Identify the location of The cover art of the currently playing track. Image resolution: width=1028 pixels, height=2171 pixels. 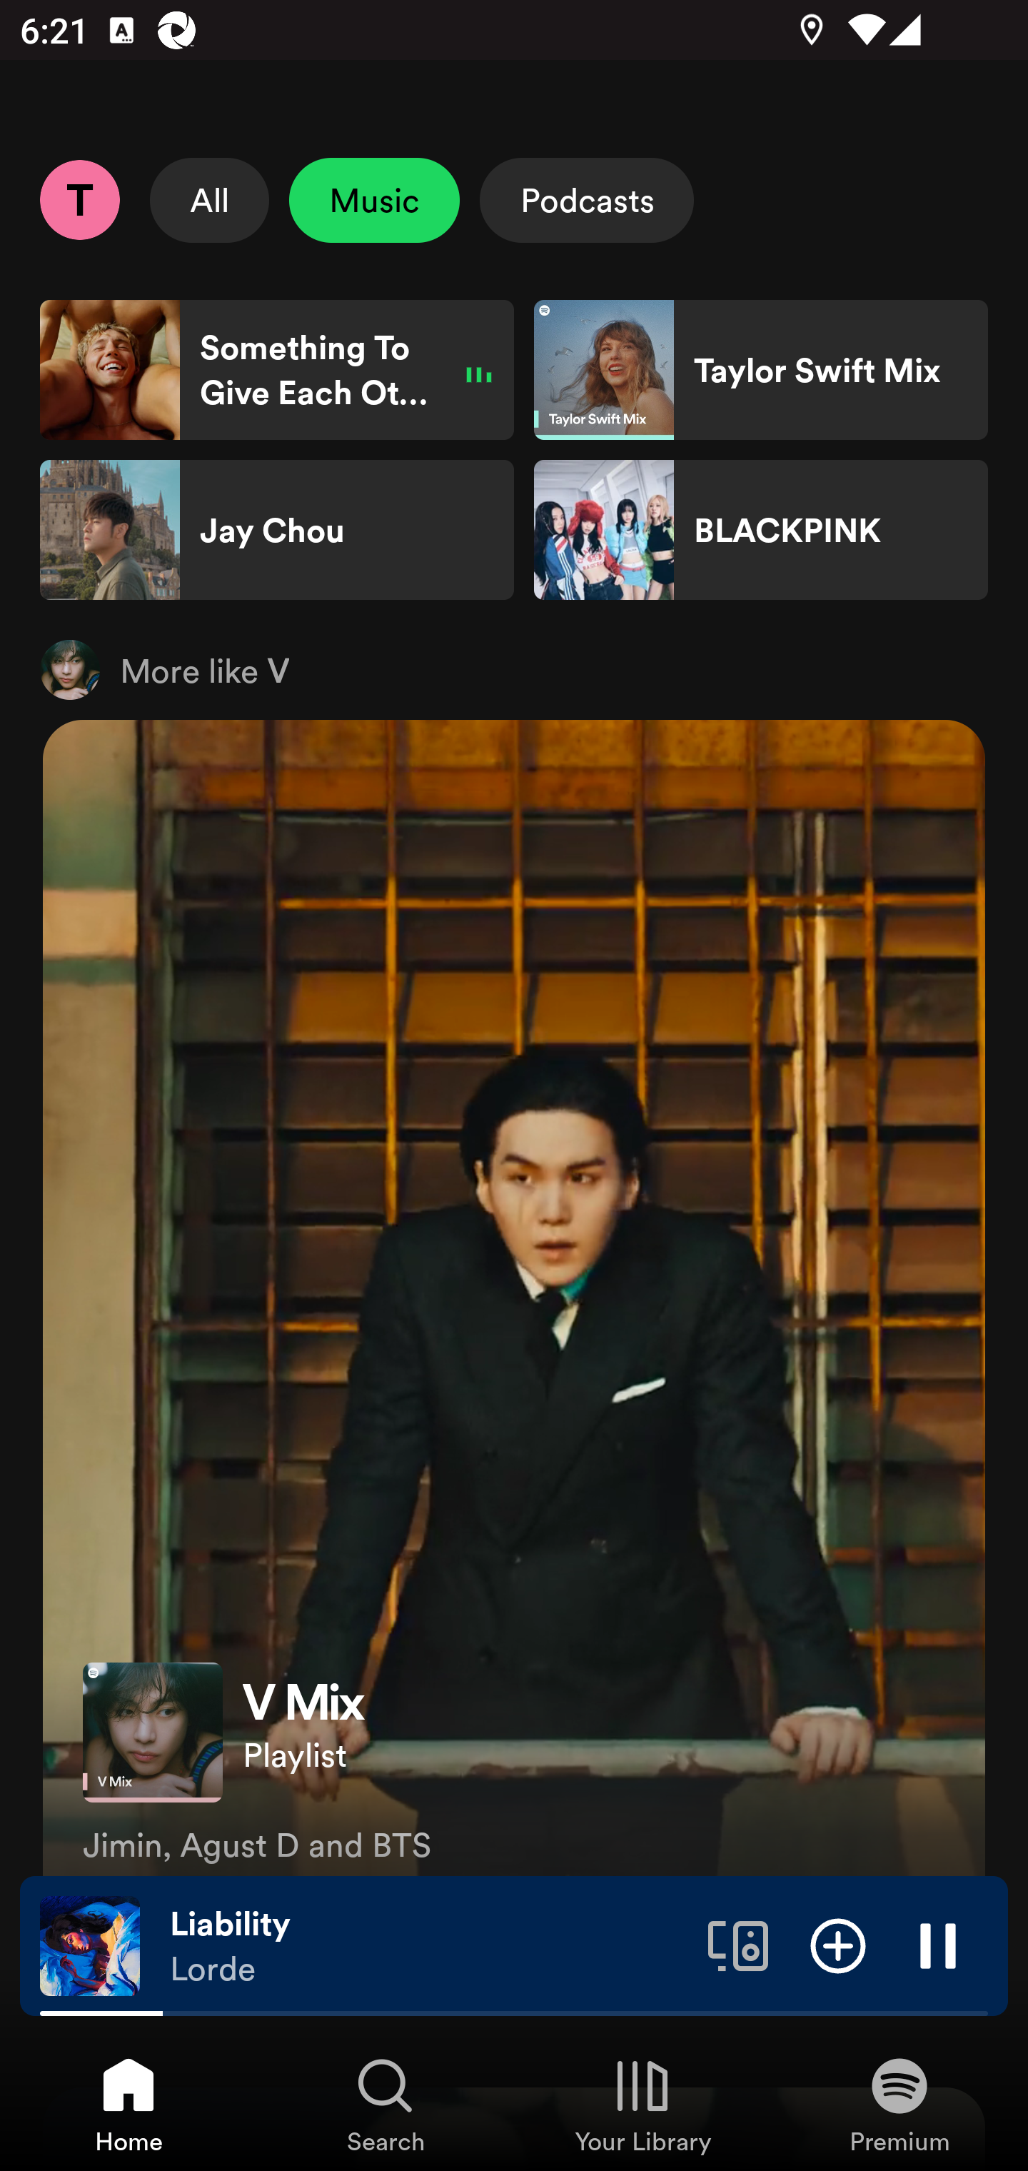
(90, 1945).